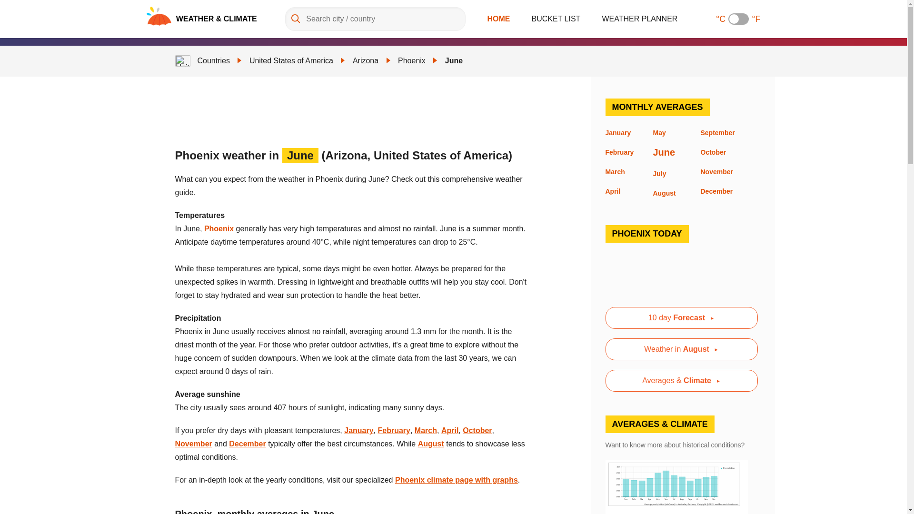  I want to click on March, so click(426, 430).